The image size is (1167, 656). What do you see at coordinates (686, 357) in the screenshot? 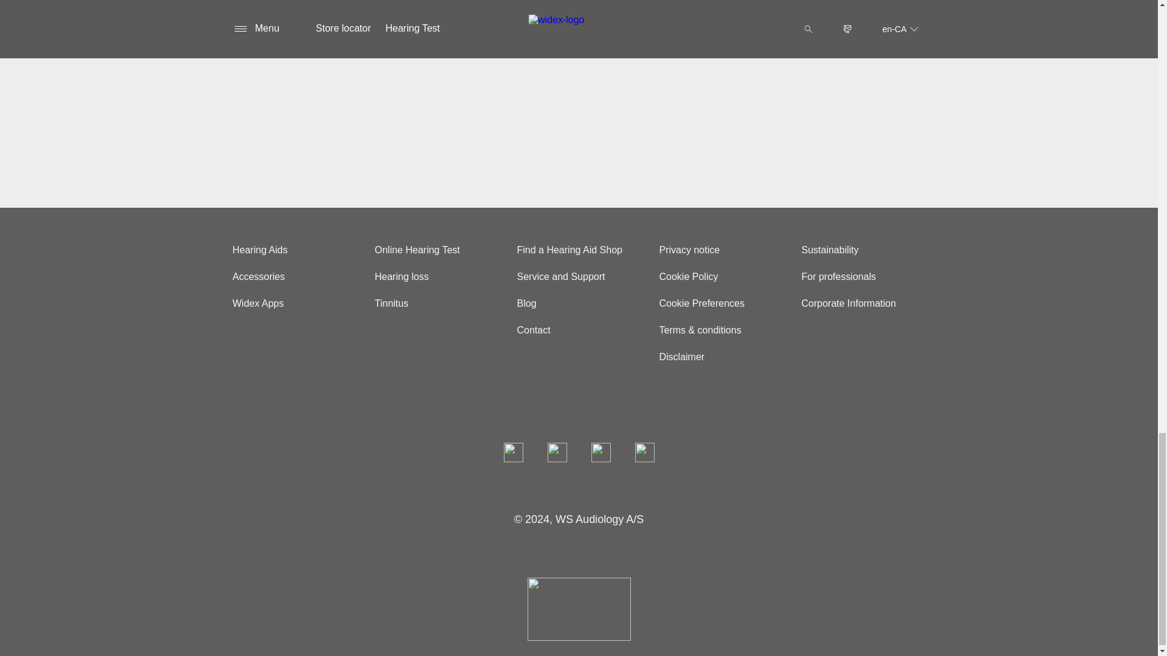
I see `Disclaimer` at bounding box center [686, 357].